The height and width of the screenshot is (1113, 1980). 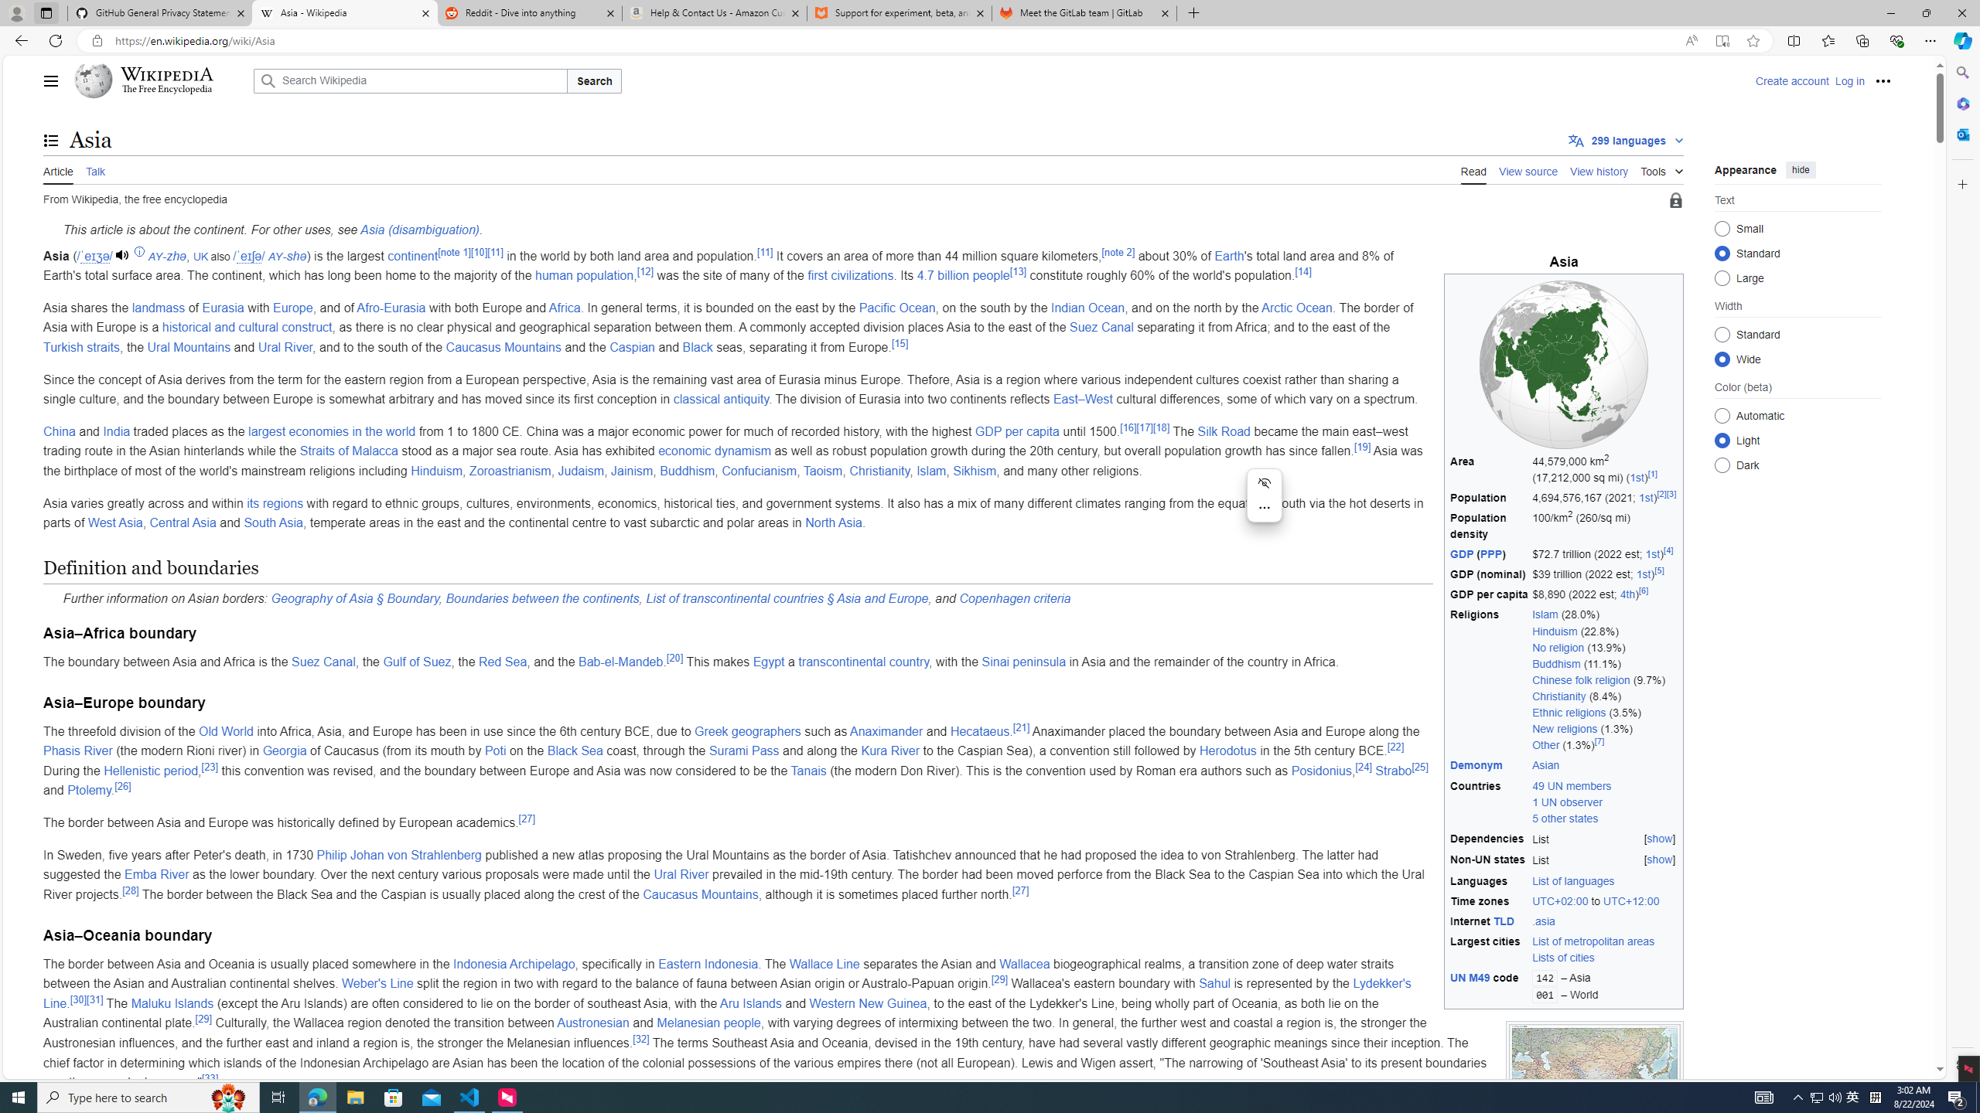 What do you see at coordinates (1363, 448) in the screenshot?
I see `[19]` at bounding box center [1363, 448].